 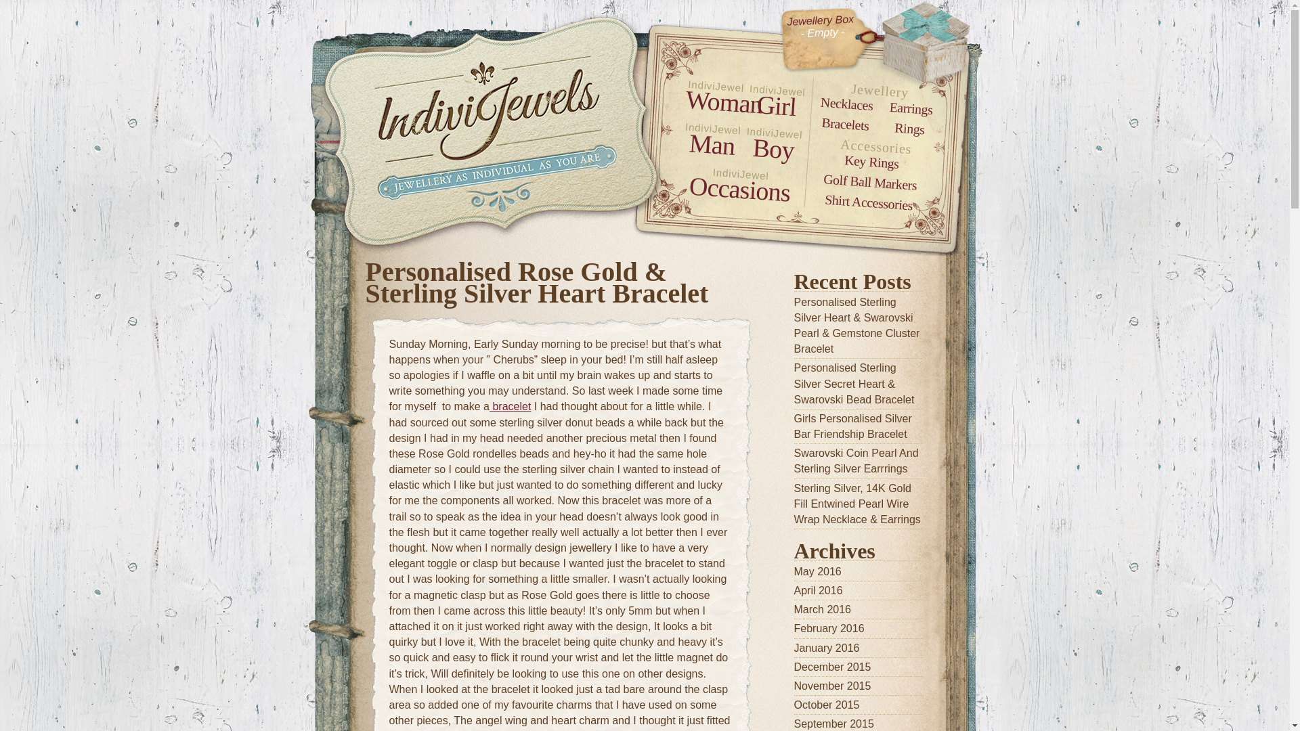 What do you see at coordinates (871, 158) in the screenshot?
I see `Key Rings` at bounding box center [871, 158].